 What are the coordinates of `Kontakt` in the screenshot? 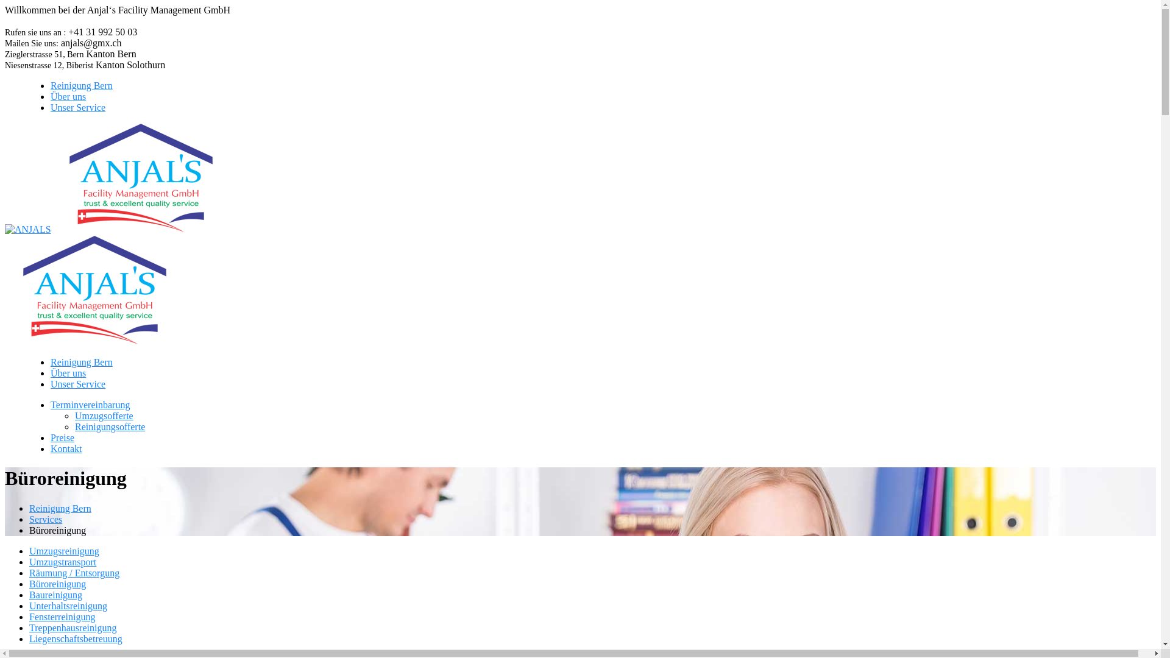 It's located at (66, 448).